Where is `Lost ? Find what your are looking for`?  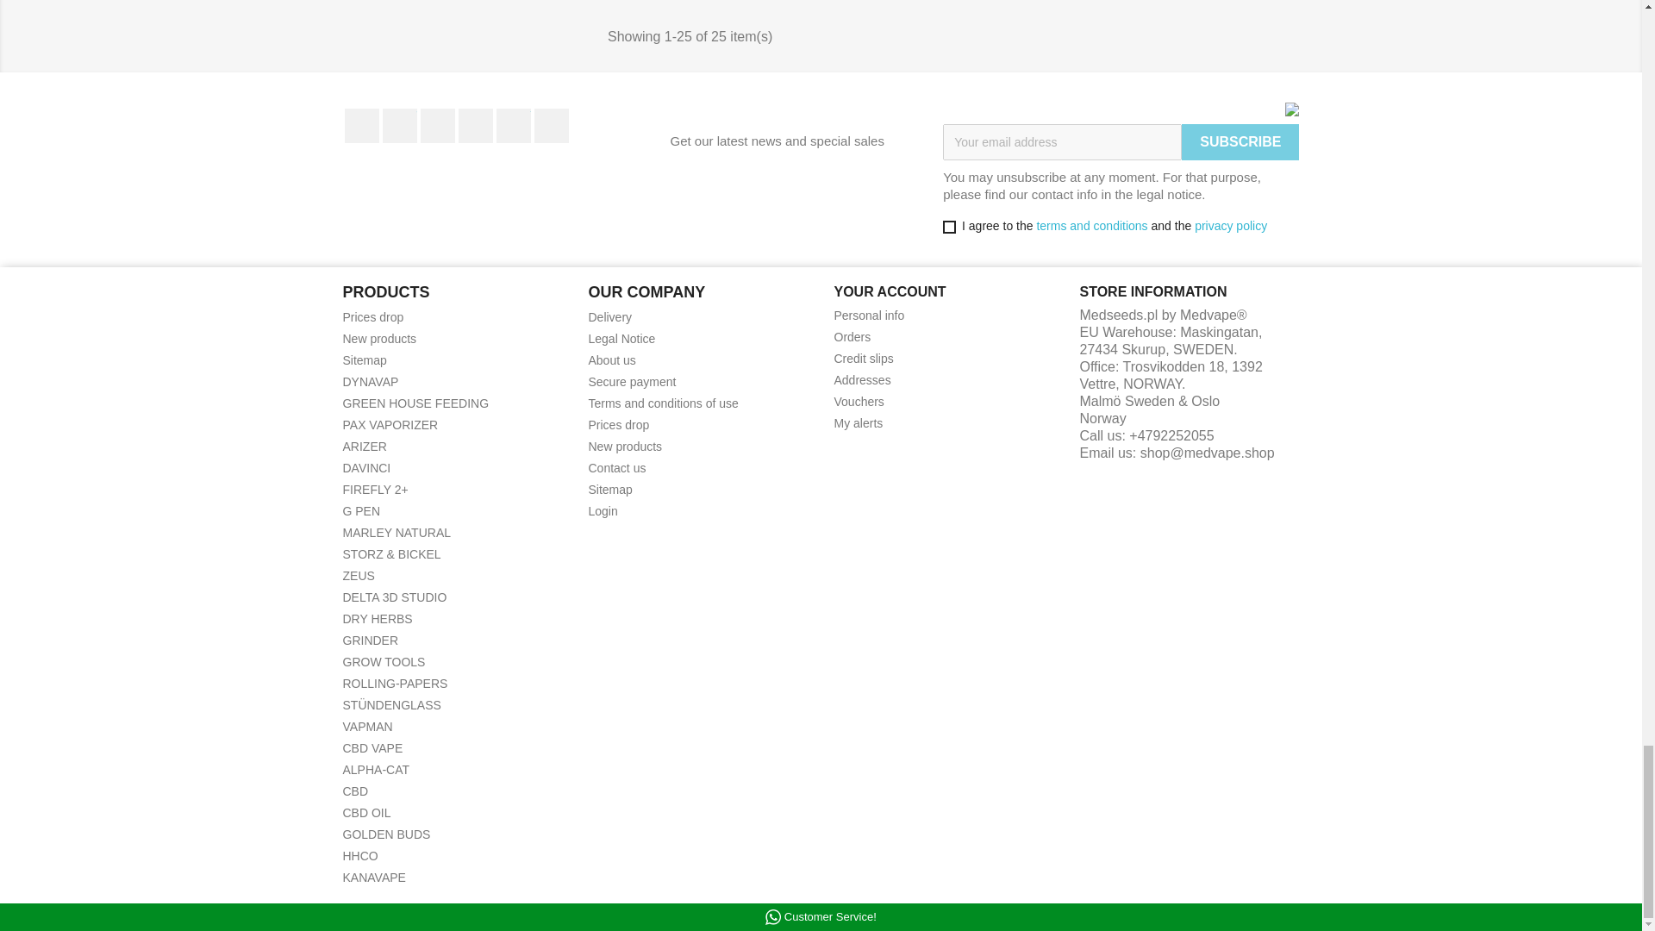 Lost ? Find what your are looking for is located at coordinates (365, 360).